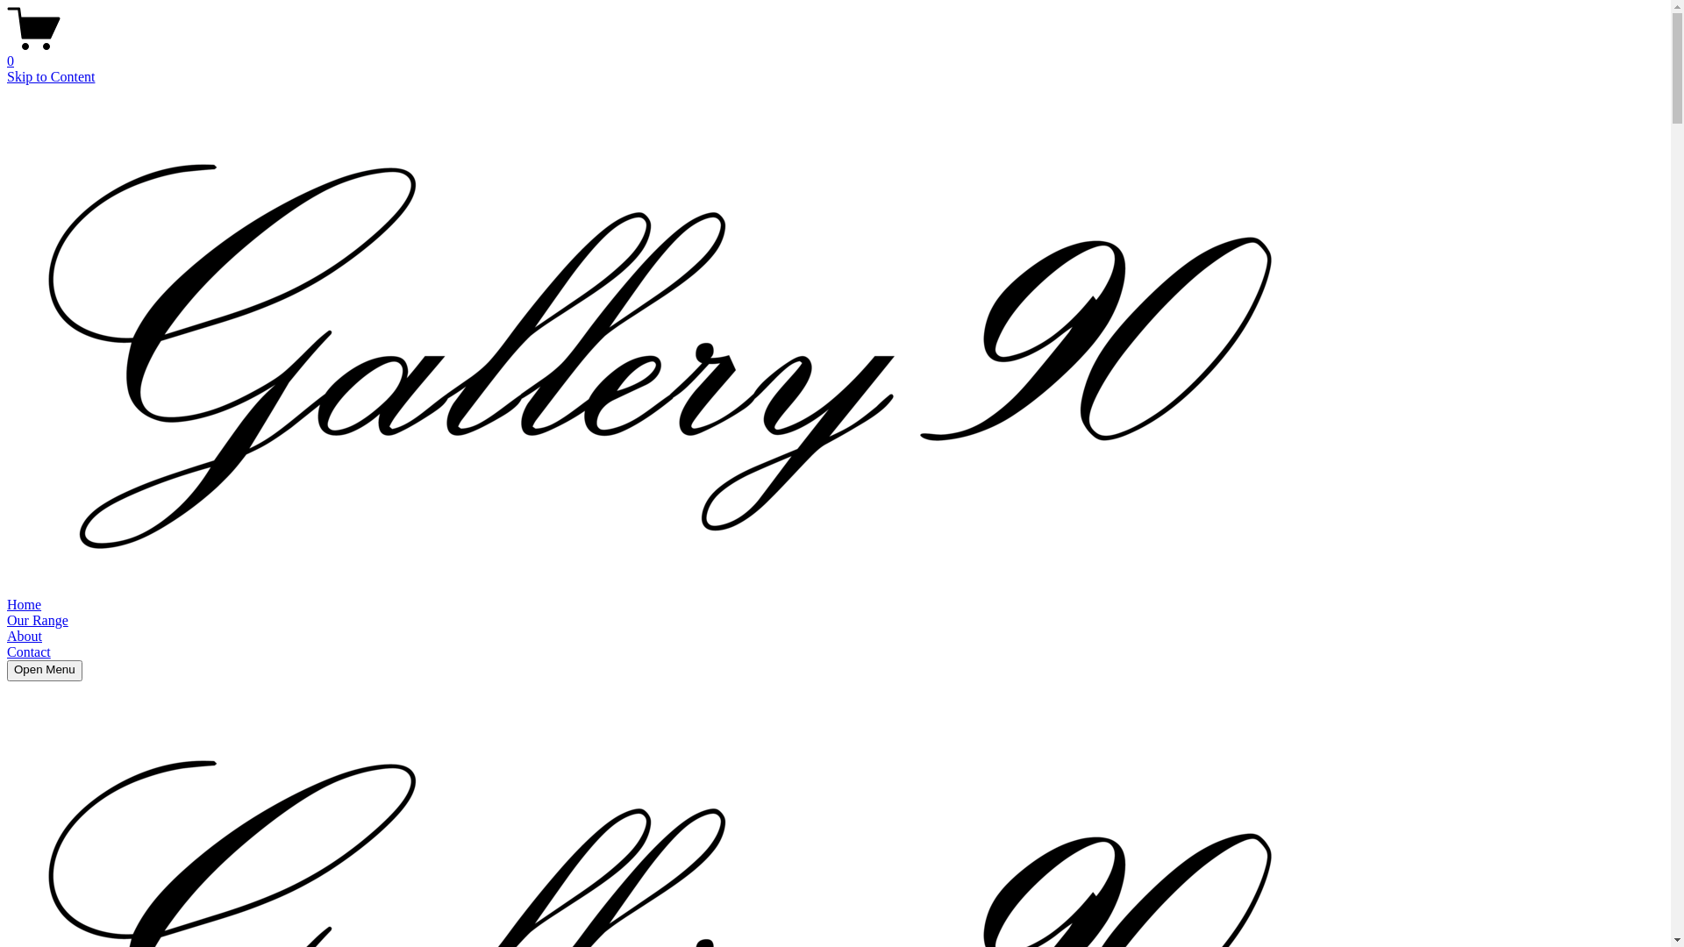 This screenshot has width=1684, height=947. What do you see at coordinates (45, 671) in the screenshot?
I see `Open Menu` at bounding box center [45, 671].